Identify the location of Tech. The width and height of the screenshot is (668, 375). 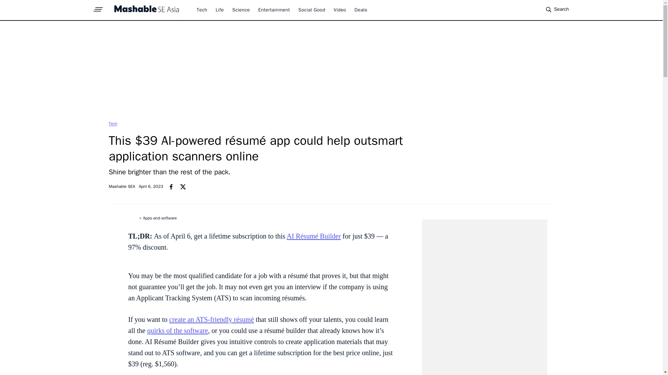
(202, 10).